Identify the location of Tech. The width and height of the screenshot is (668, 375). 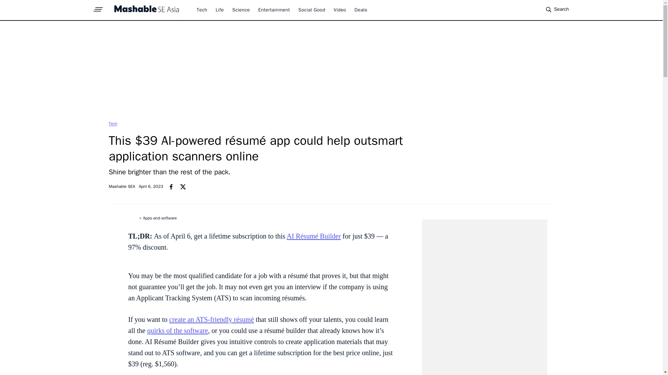
(202, 10).